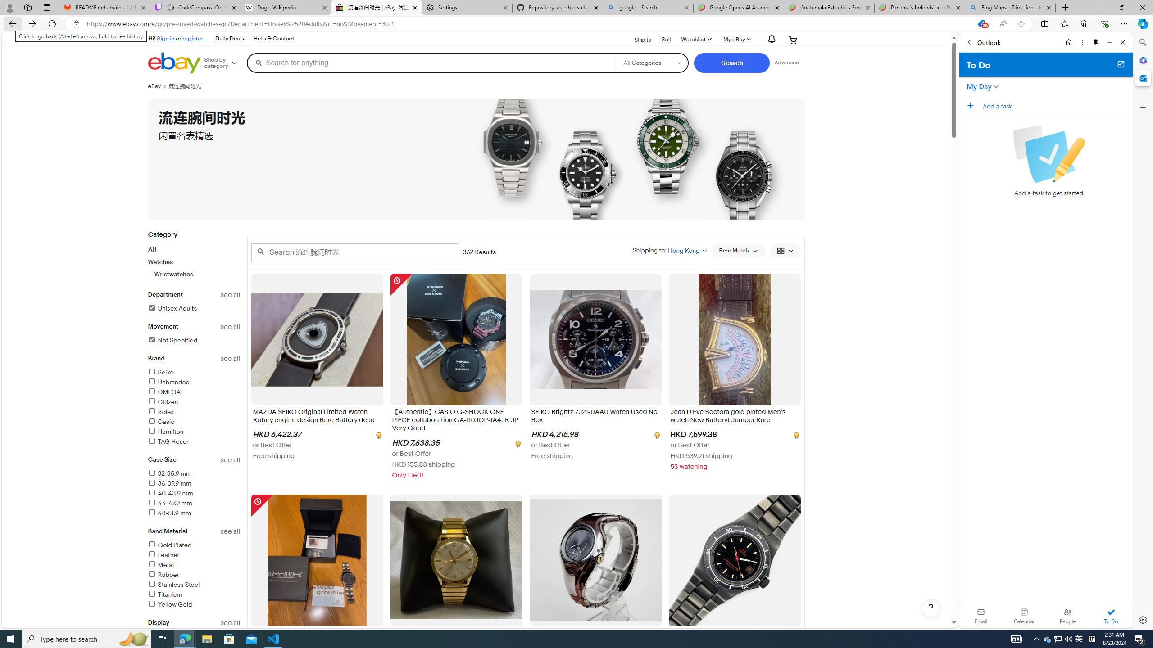 This screenshot has width=1153, height=648. I want to click on Unbranded, so click(168, 382).